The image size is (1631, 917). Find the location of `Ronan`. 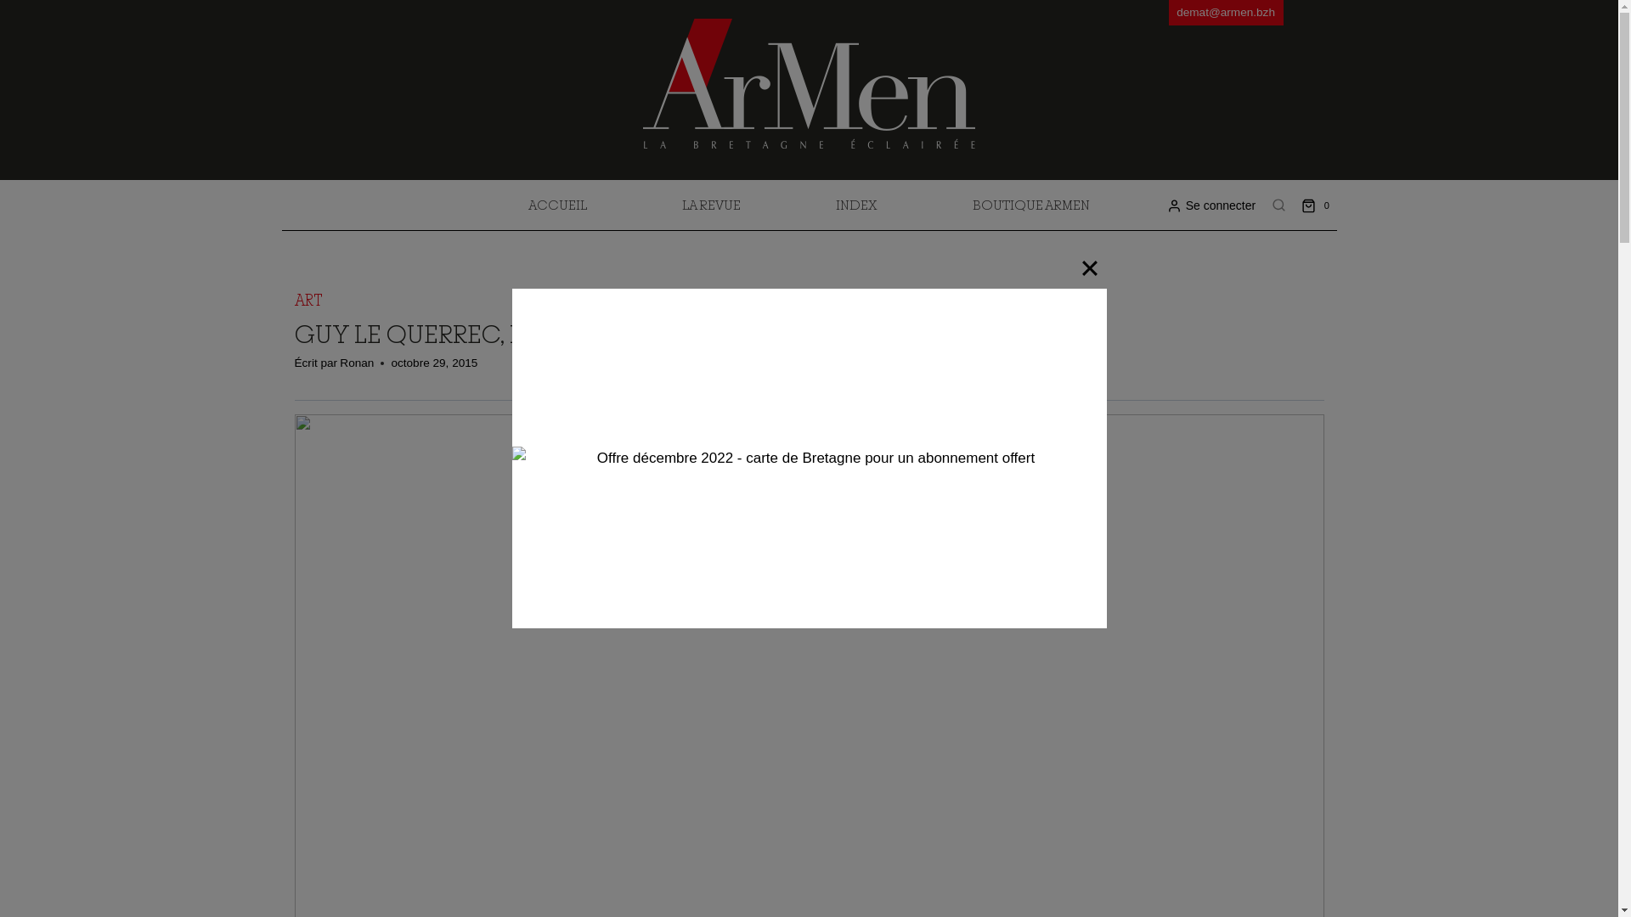

Ronan is located at coordinates (357, 363).